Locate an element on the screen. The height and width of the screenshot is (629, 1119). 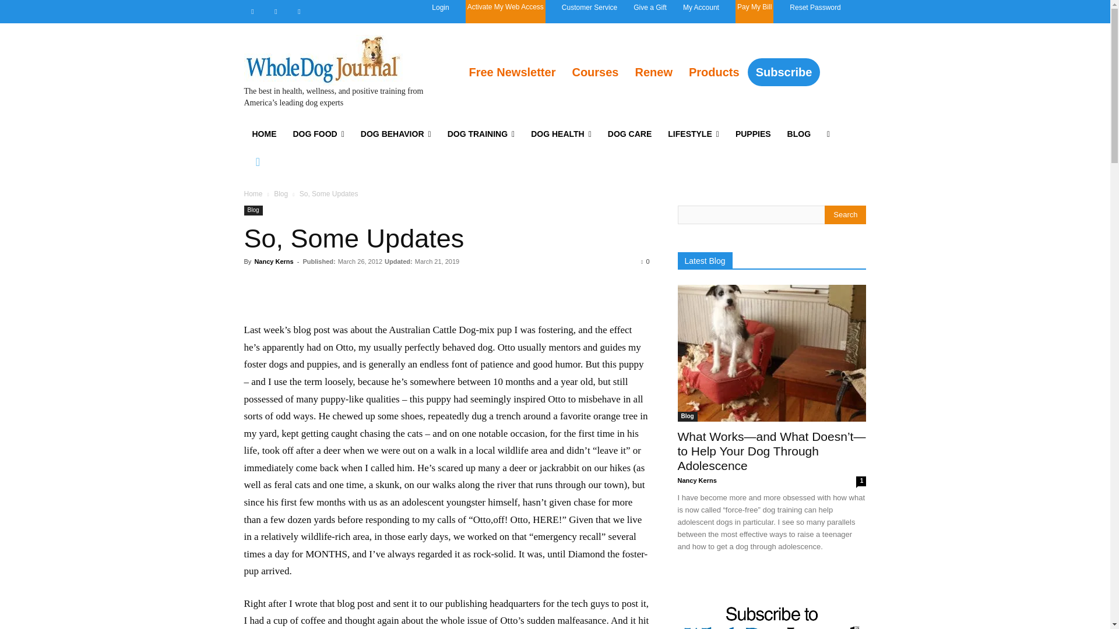
Facebook is located at coordinates (252, 12).